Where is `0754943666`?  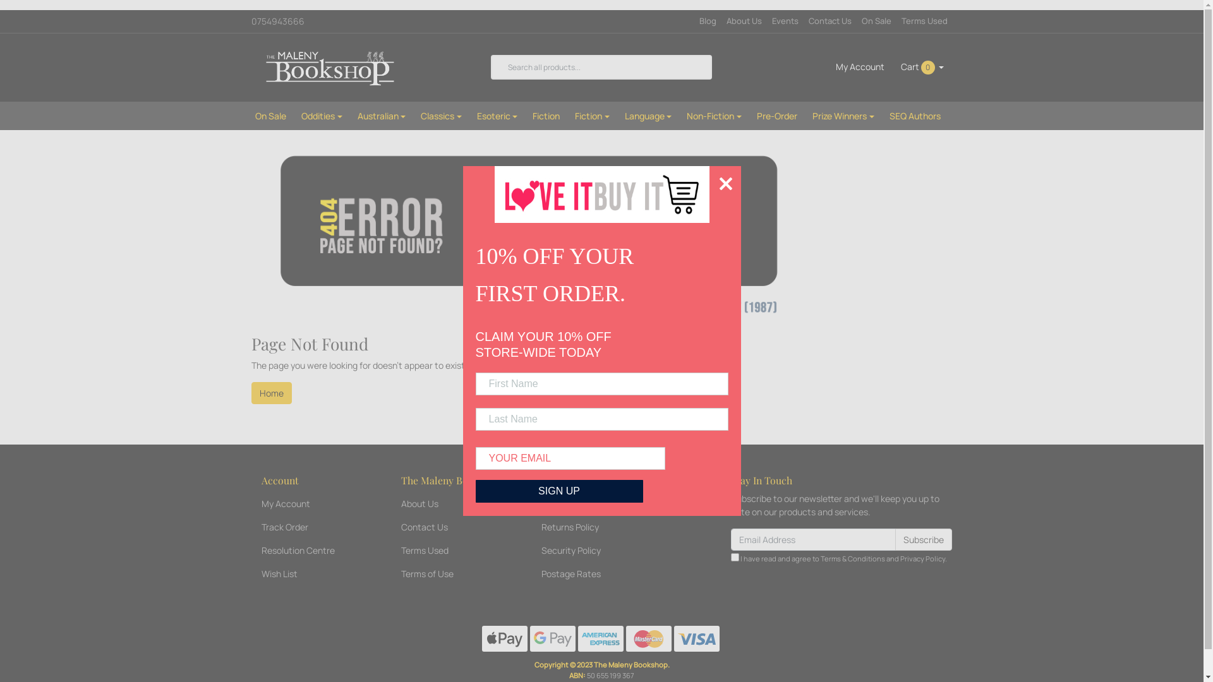 0754943666 is located at coordinates (293, 21).